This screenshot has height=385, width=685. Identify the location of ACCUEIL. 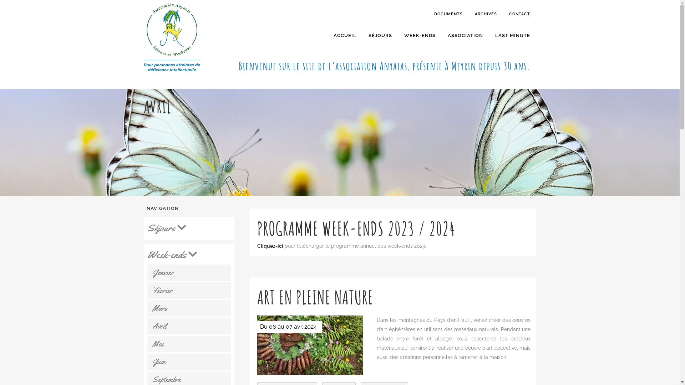
(345, 36).